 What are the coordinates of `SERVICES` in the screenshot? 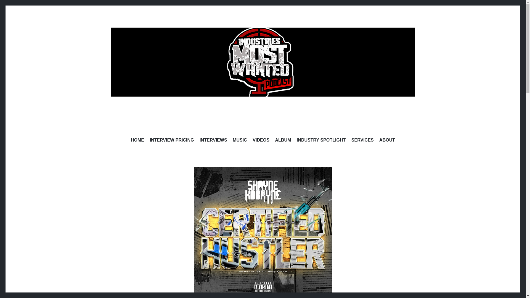 It's located at (362, 141).